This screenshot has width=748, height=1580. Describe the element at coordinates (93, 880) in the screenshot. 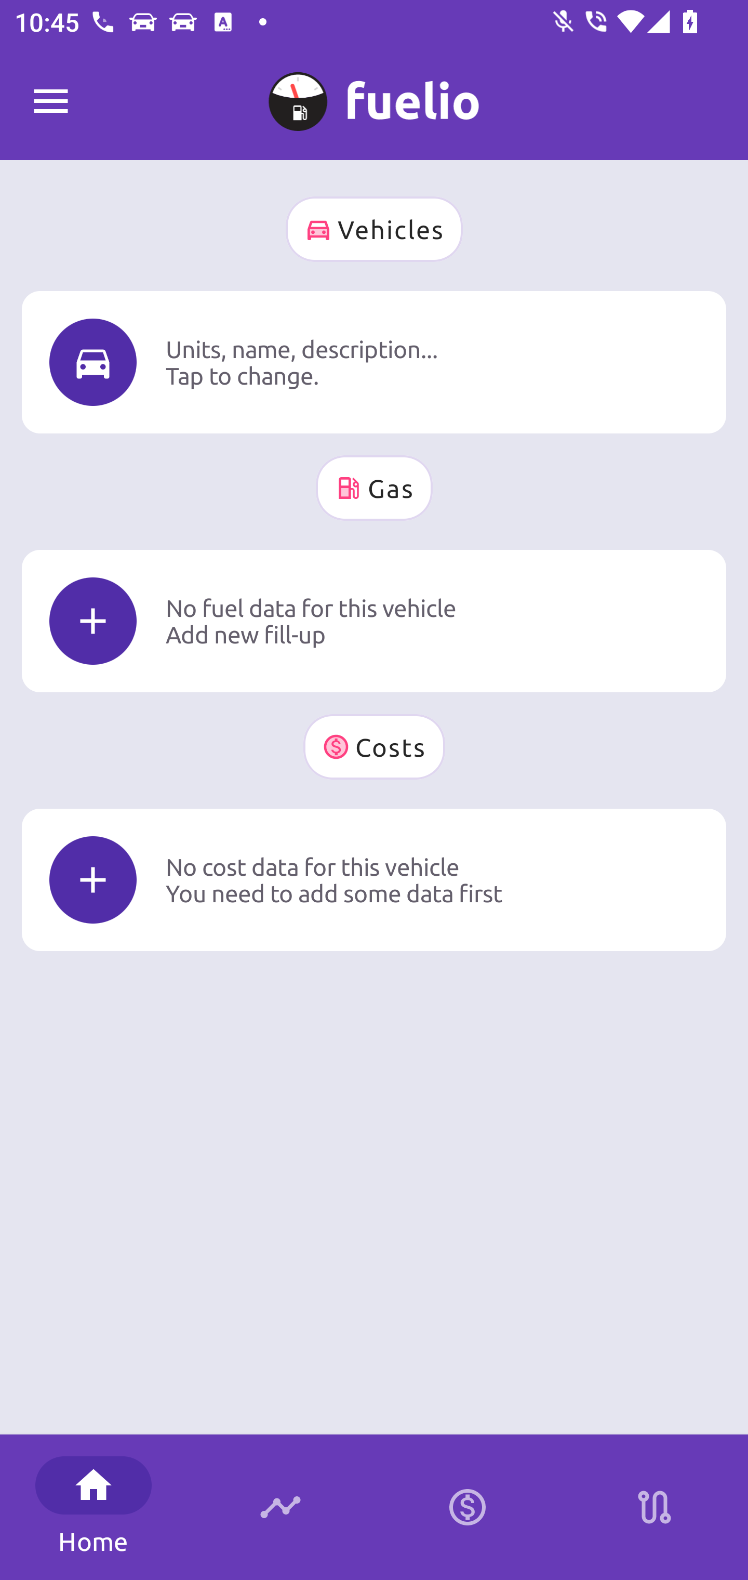

I see `Icon` at that location.